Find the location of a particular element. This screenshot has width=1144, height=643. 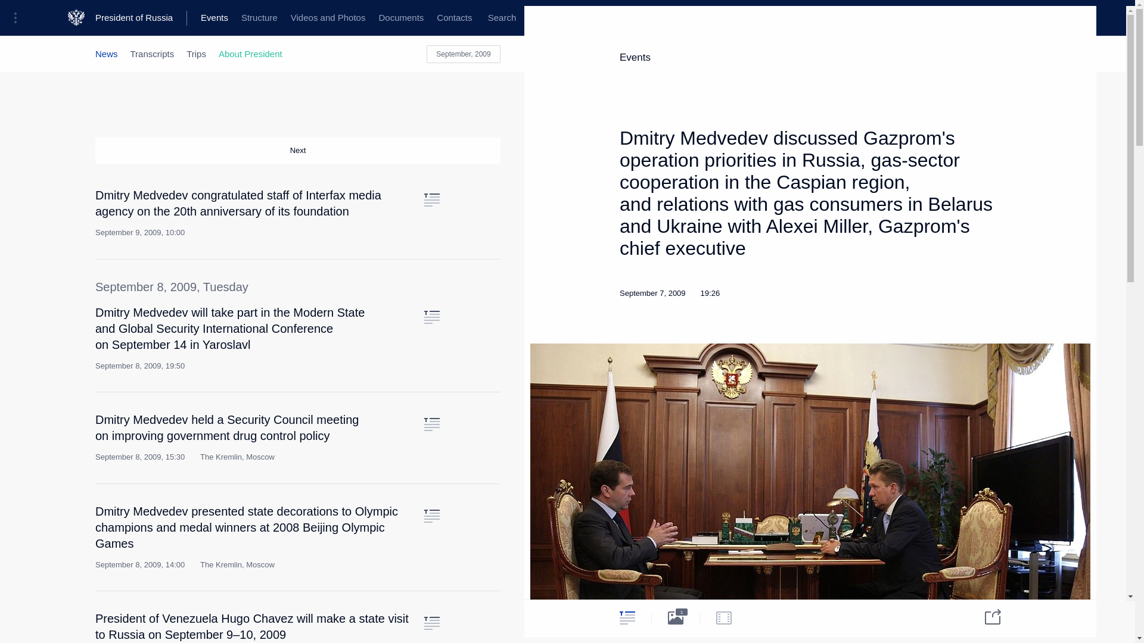

Next is located at coordinates (298, 151).